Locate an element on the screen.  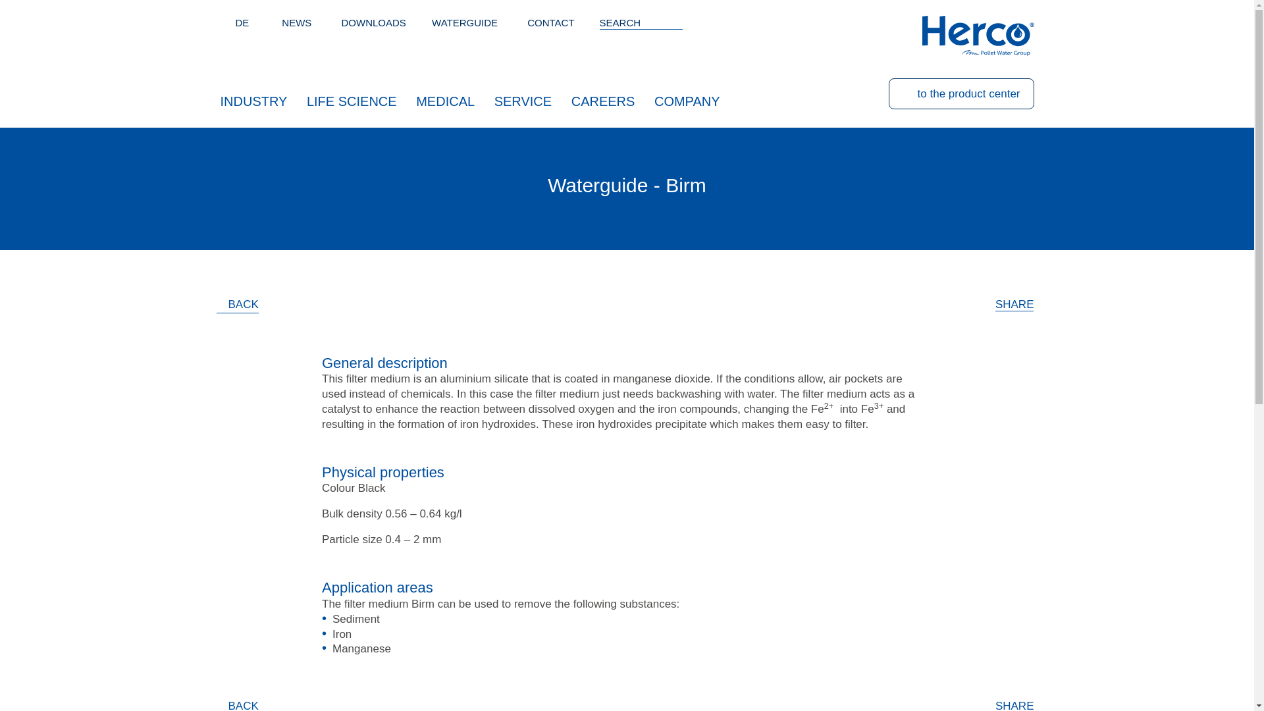
SERVICE is located at coordinates (523, 100).